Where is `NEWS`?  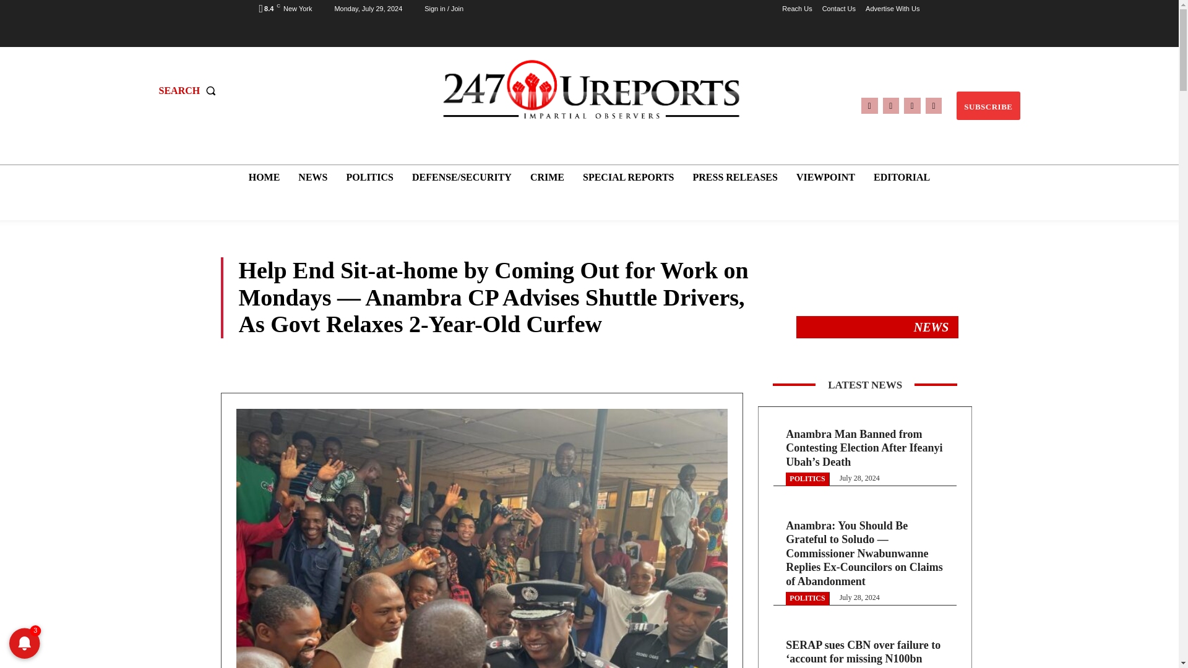 NEWS is located at coordinates (313, 177).